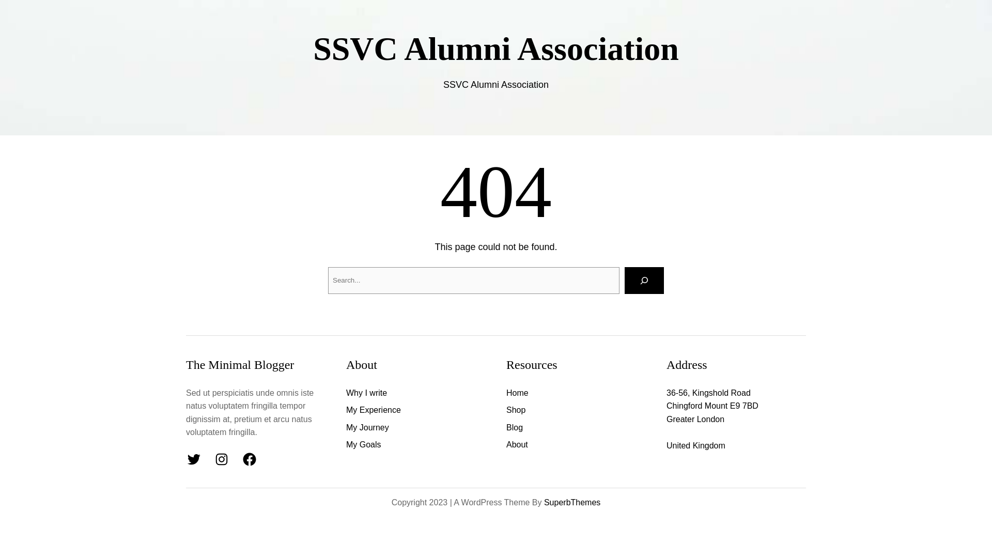 The width and height of the screenshot is (992, 558). I want to click on Shop, so click(516, 410).